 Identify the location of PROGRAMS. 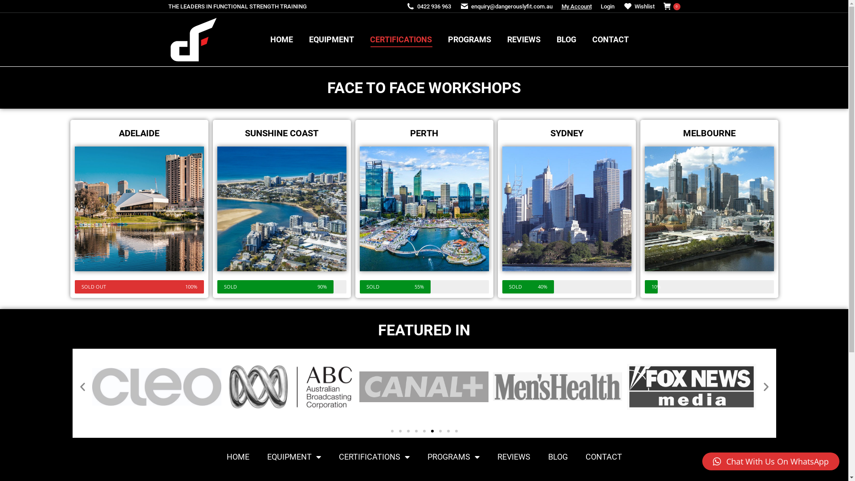
(453, 457).